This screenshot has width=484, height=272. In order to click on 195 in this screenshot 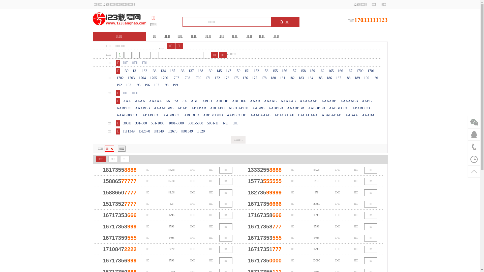, I will do `click(138, 85)`.